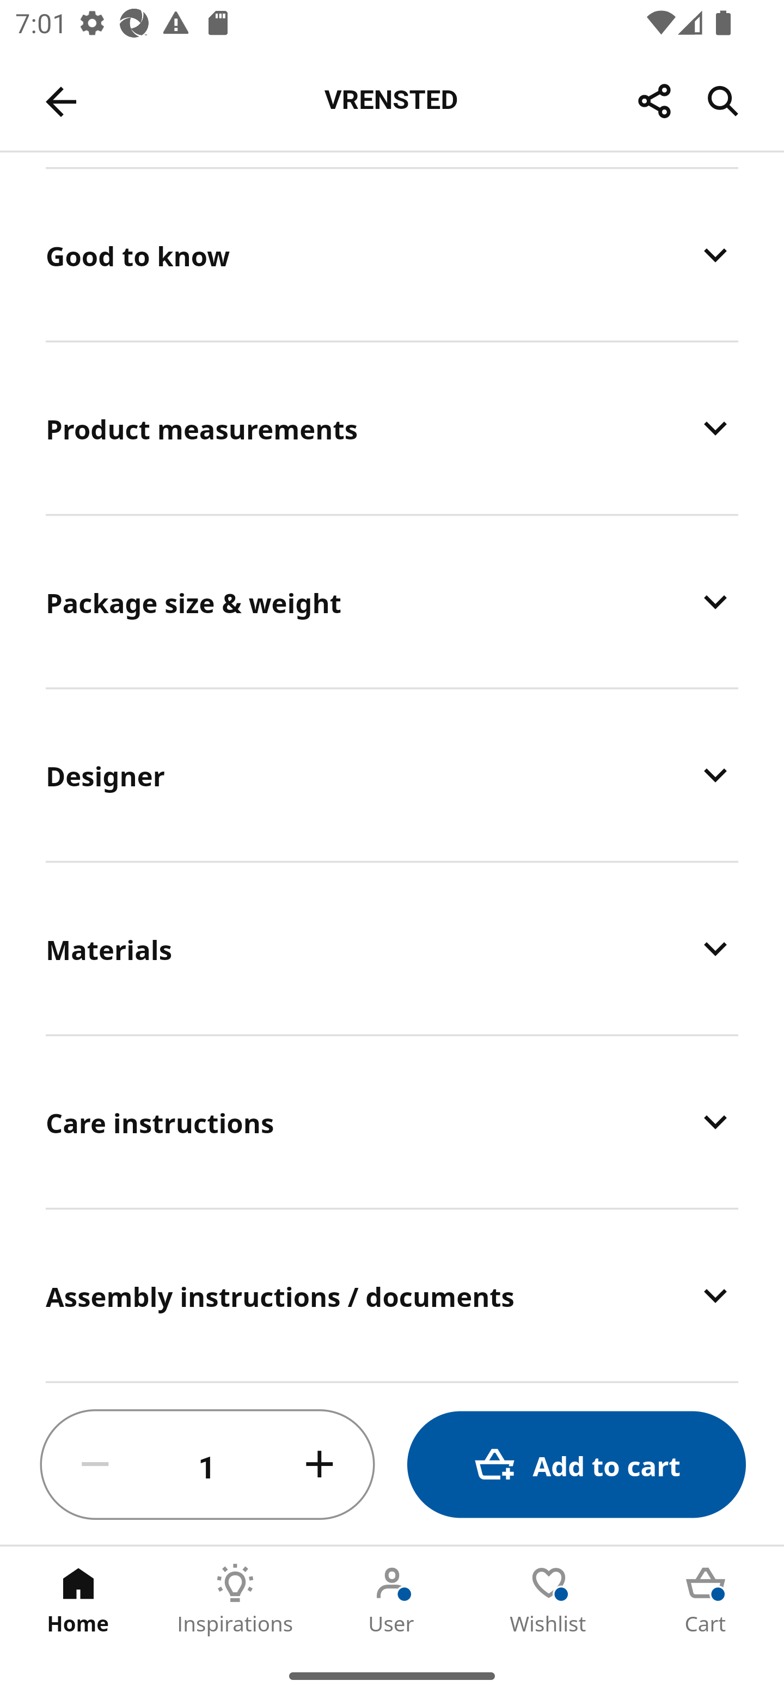 This screenshot has height=1699, width=784. What do you see at coordinates (392, 1599) in the screenshot?
I see `User
Tab 3 of 5` at bounding box center [392, 1599].